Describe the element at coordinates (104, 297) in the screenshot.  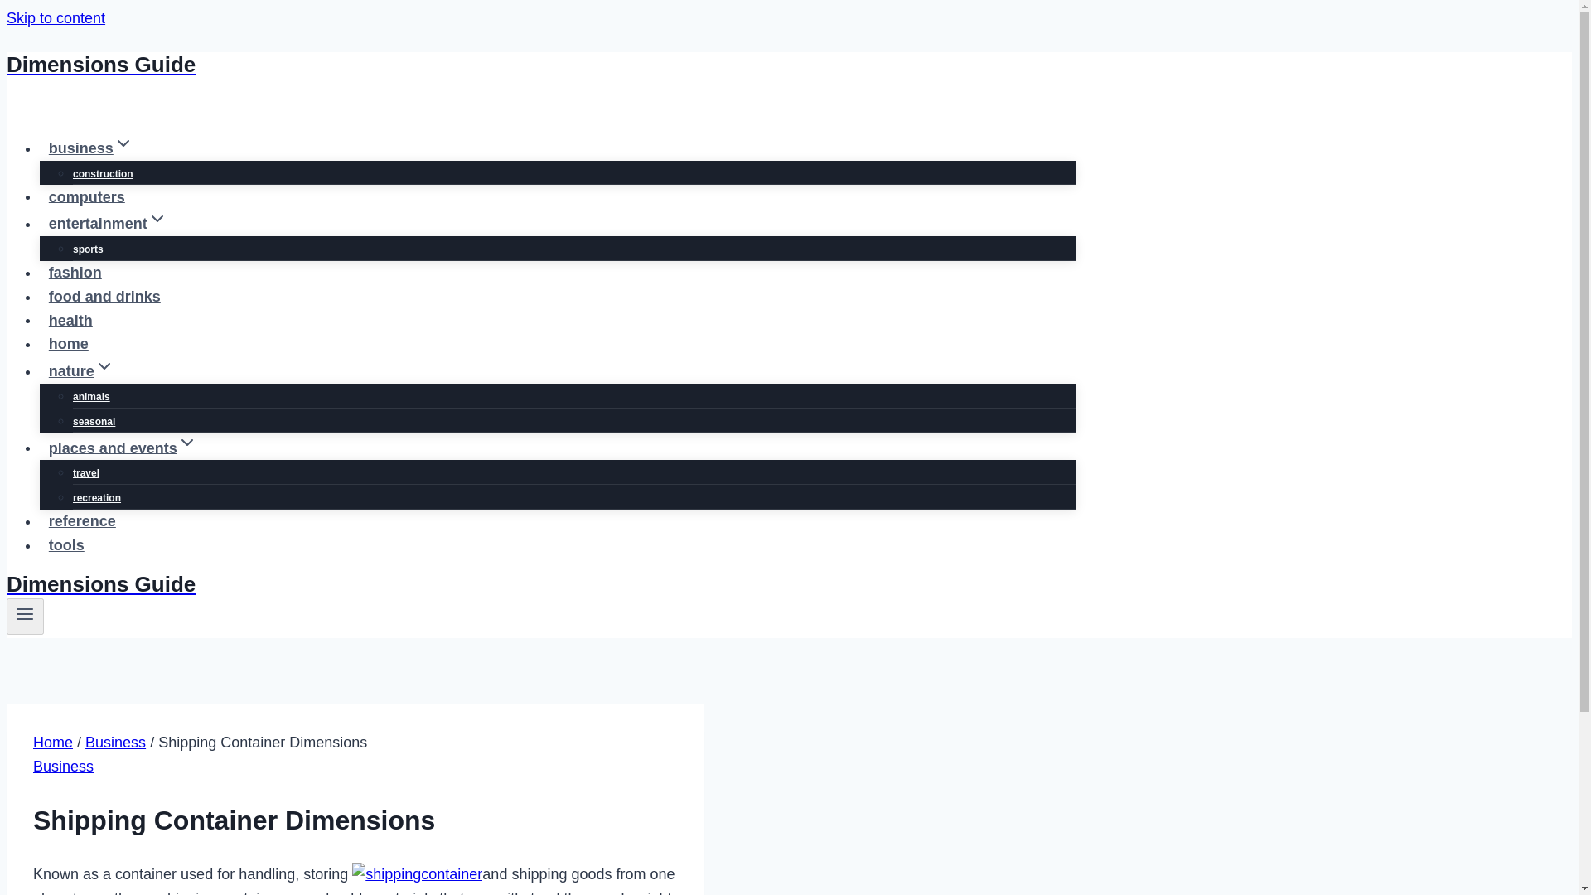
I see `food and drinks` at that location.